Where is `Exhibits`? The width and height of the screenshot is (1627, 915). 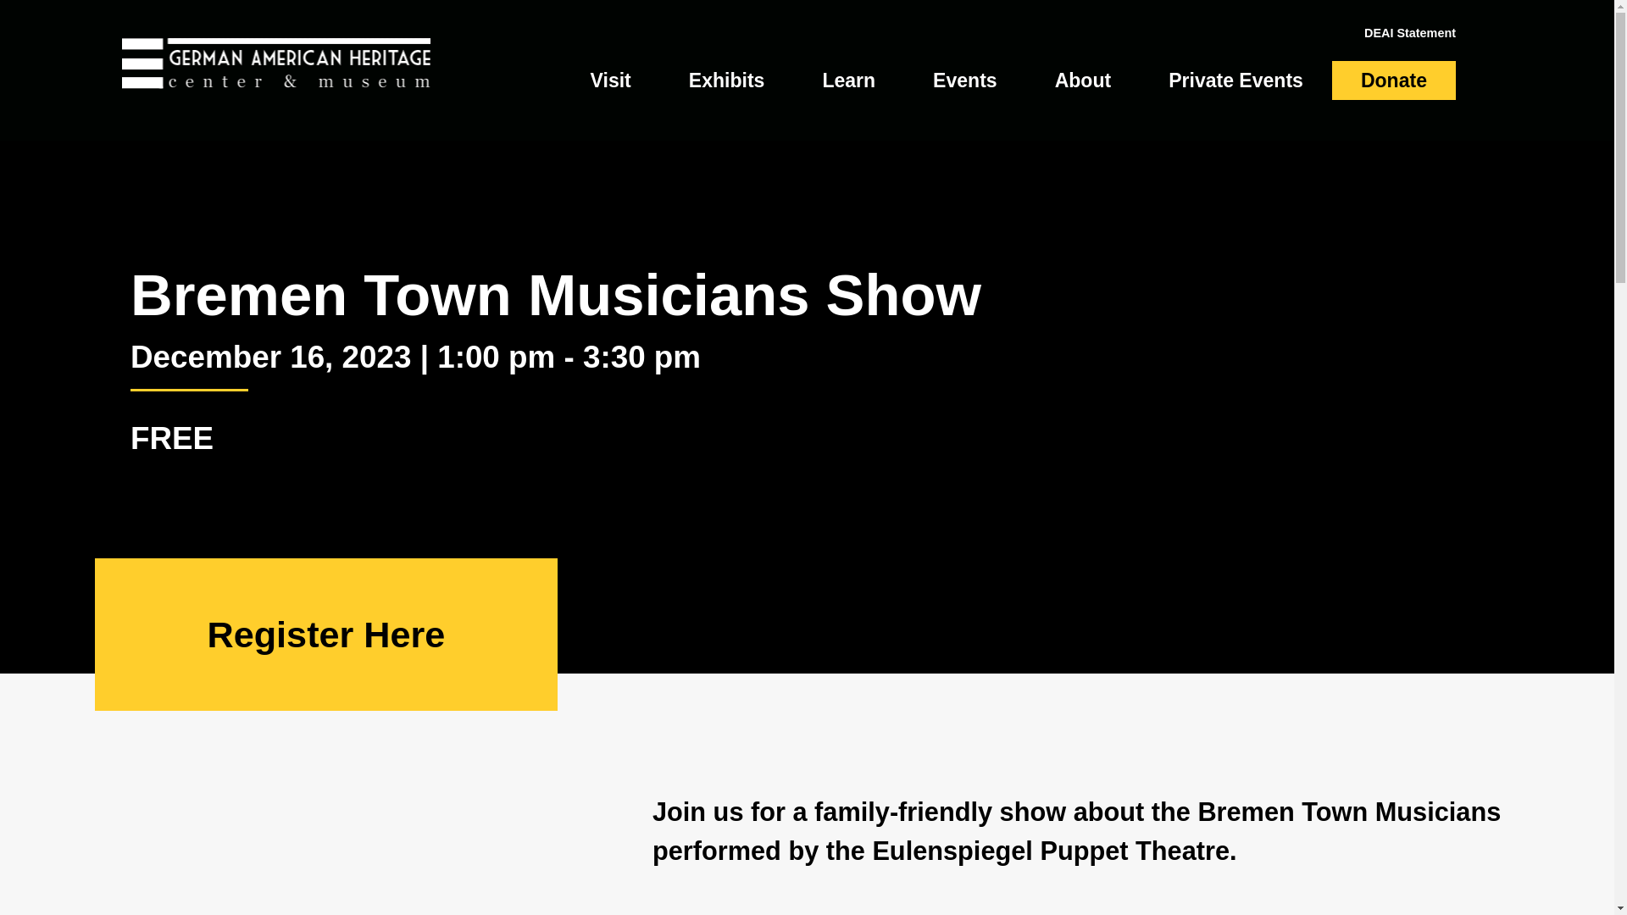 Exhibits is located at coordinates (727, 80).